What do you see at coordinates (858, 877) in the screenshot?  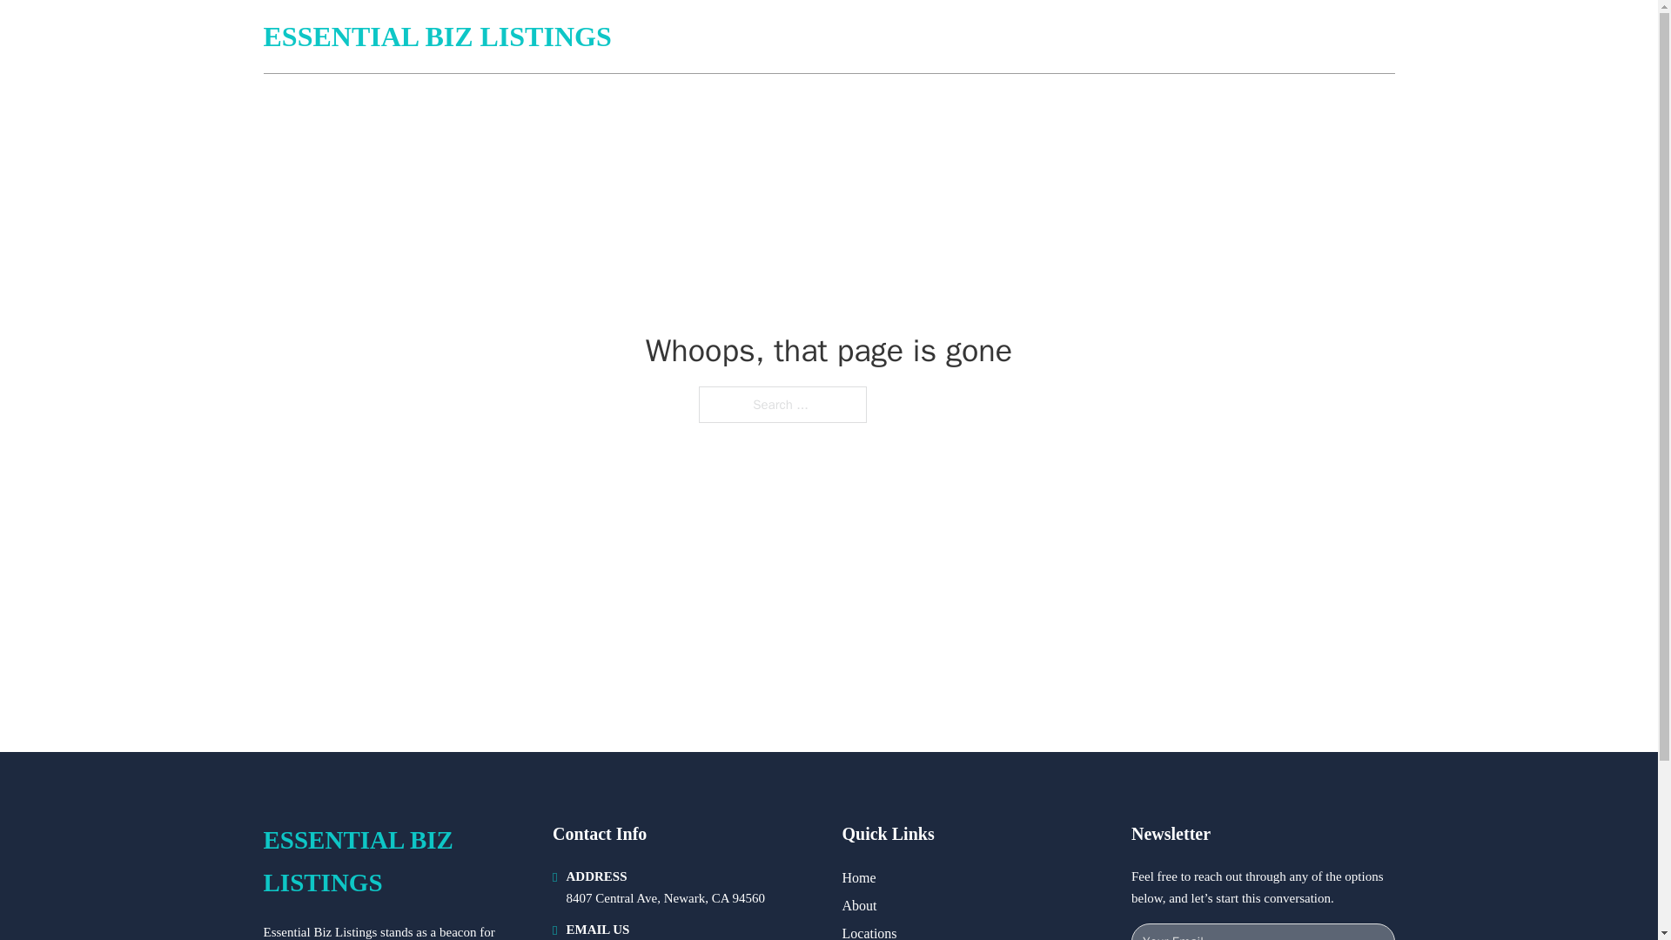 I see `Home` at bounding box center [858, 877].